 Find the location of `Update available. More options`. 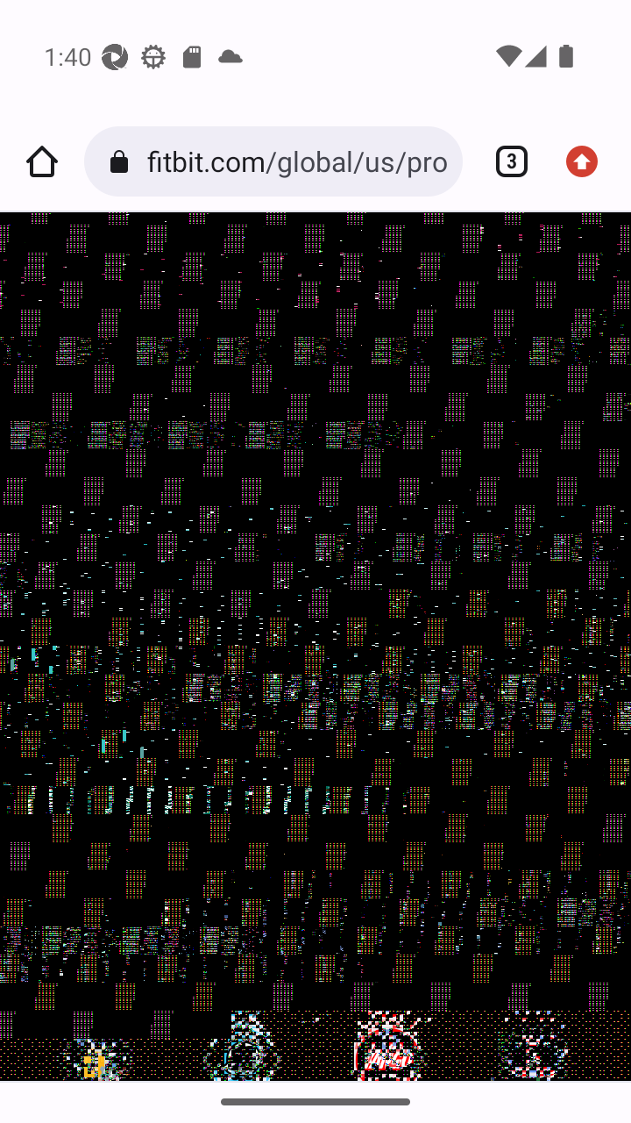

Update available. More options is located at coordinates (589, 161).